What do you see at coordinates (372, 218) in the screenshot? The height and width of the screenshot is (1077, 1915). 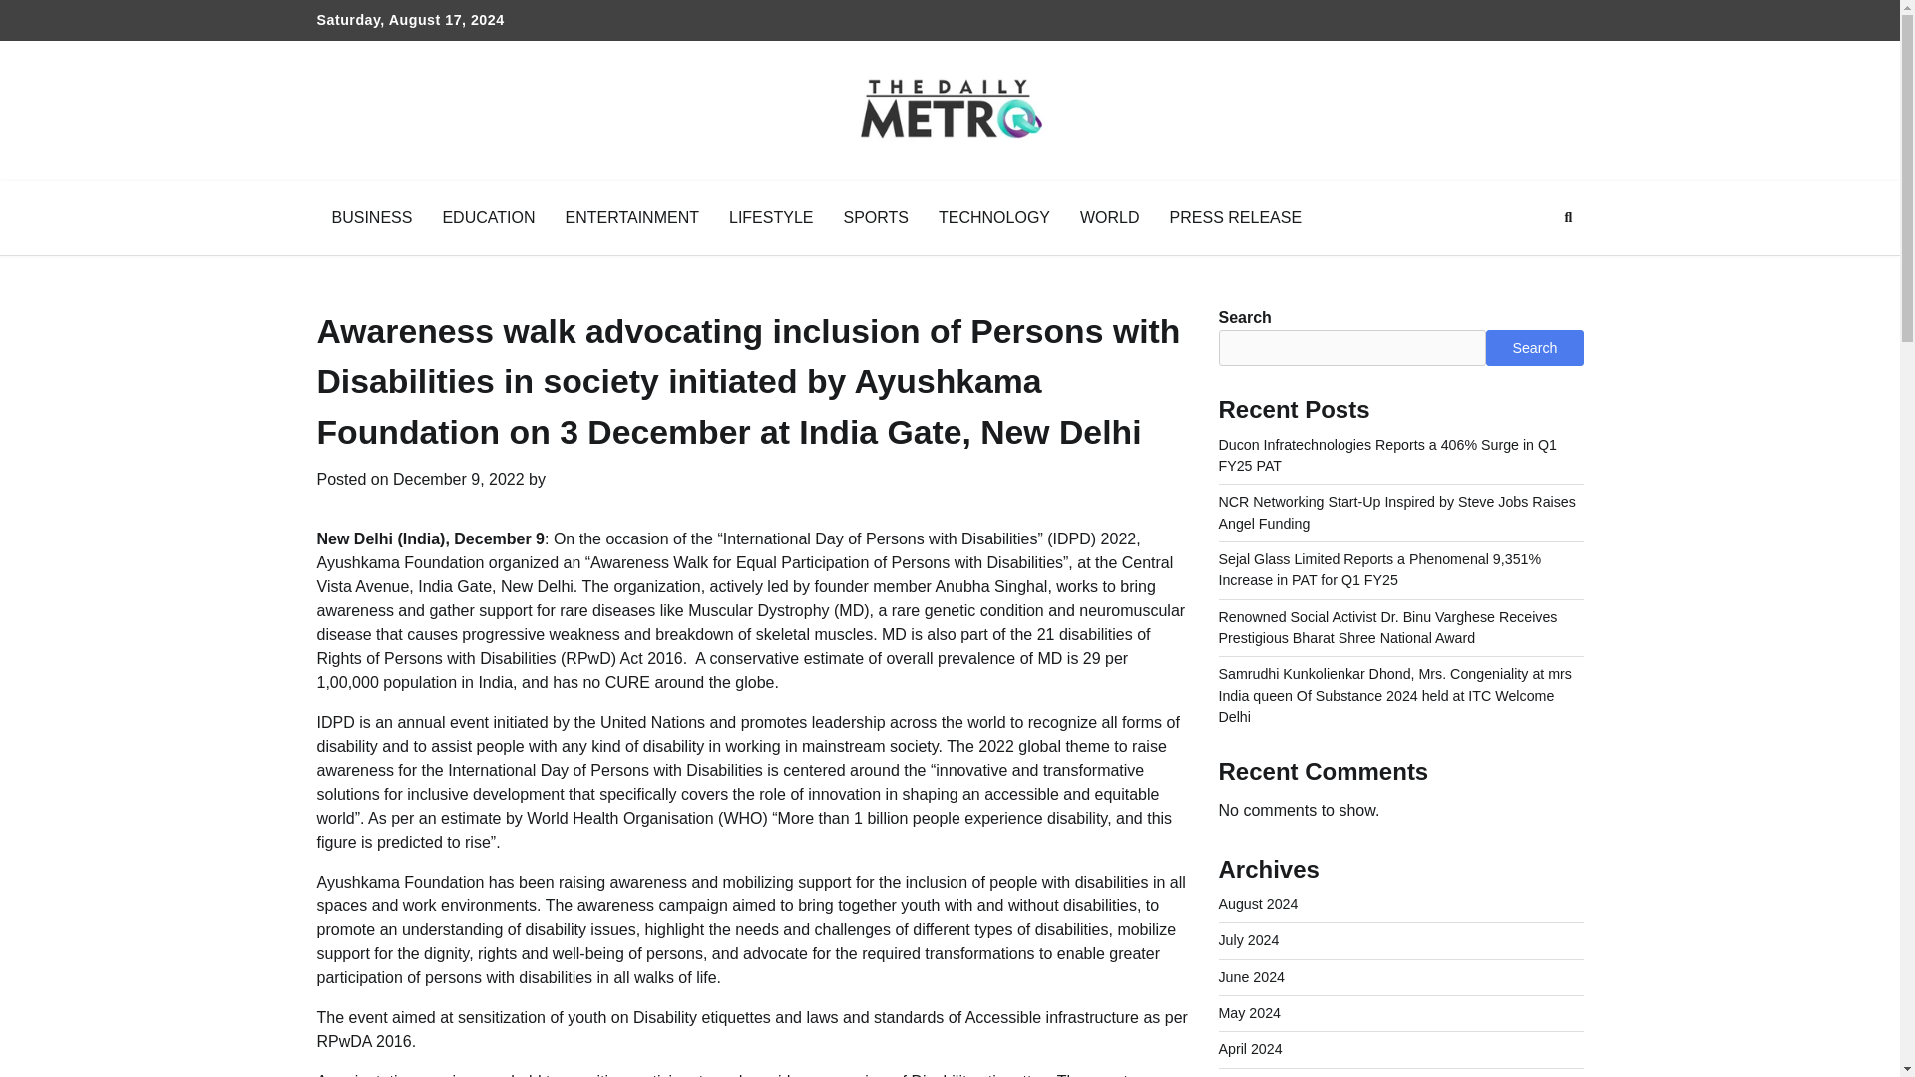 I see `BUSINESS` at bounding box center [372, 218].